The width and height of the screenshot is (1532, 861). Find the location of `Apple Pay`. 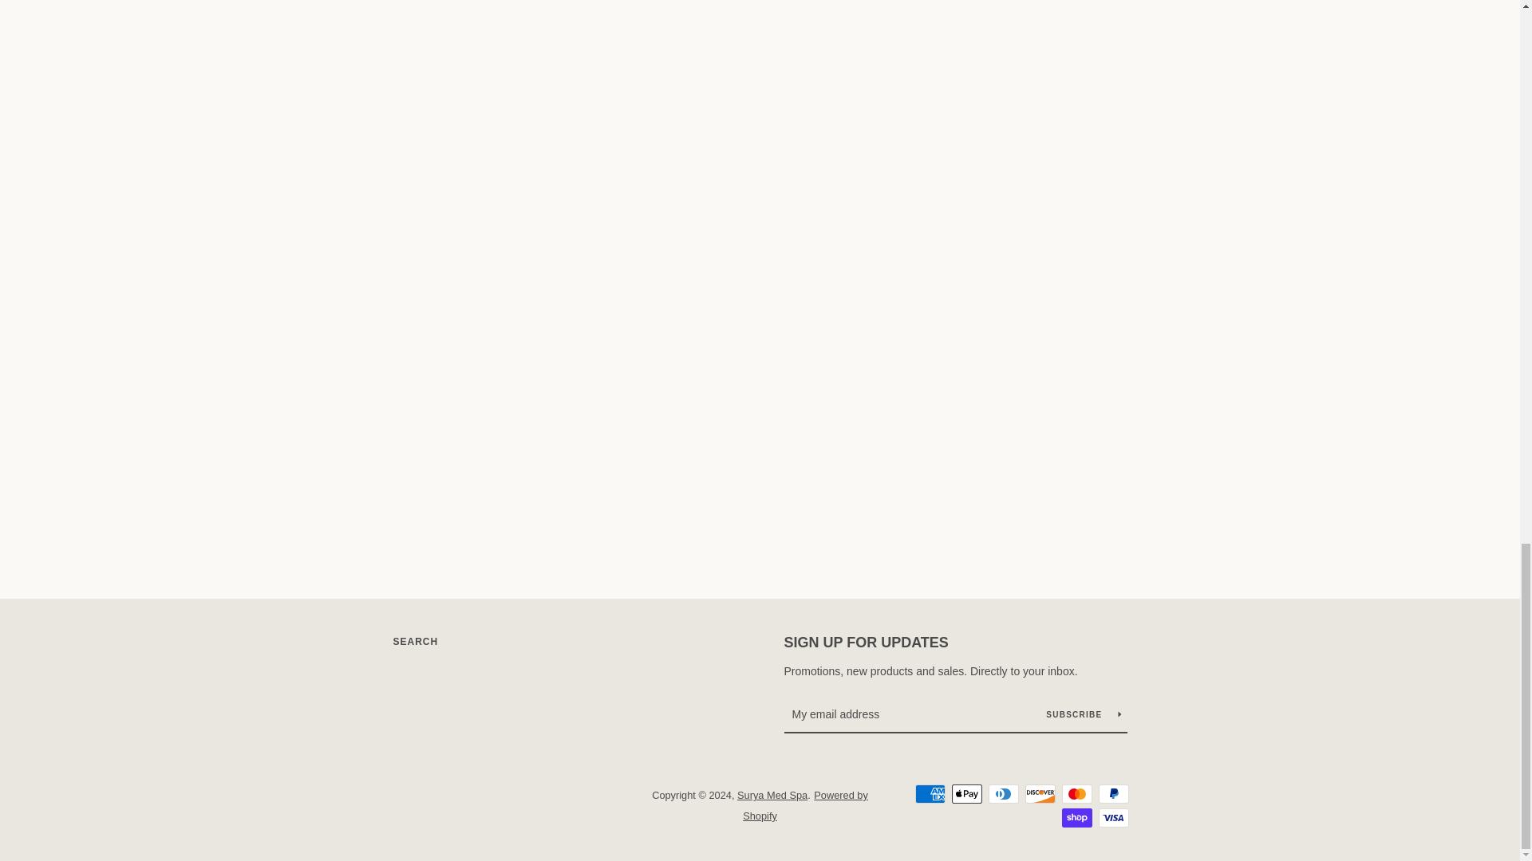

Apple Pay is located at coordinates (966, 793).